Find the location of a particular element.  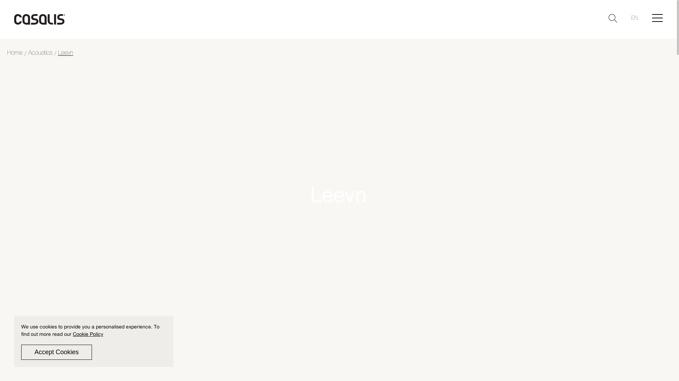

EN is located at coordinates (634, 18).